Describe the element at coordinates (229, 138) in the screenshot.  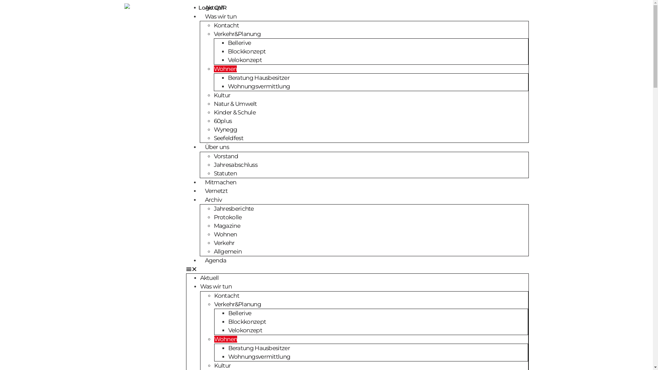
I see `Seefeldfest` at that location.